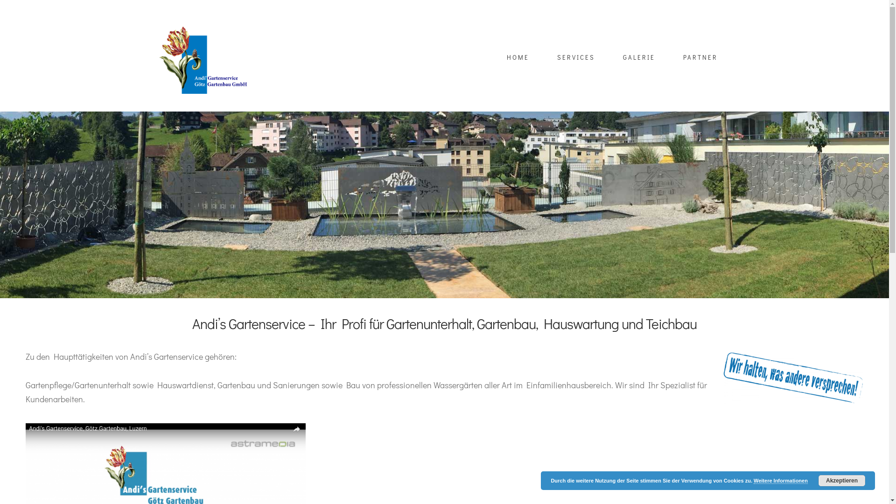 This screenshot has height=504, width=896. What do you see at coordinates (700, 57) in the screenshot?
I see `PARTNER` at bounding box center [700, 57].